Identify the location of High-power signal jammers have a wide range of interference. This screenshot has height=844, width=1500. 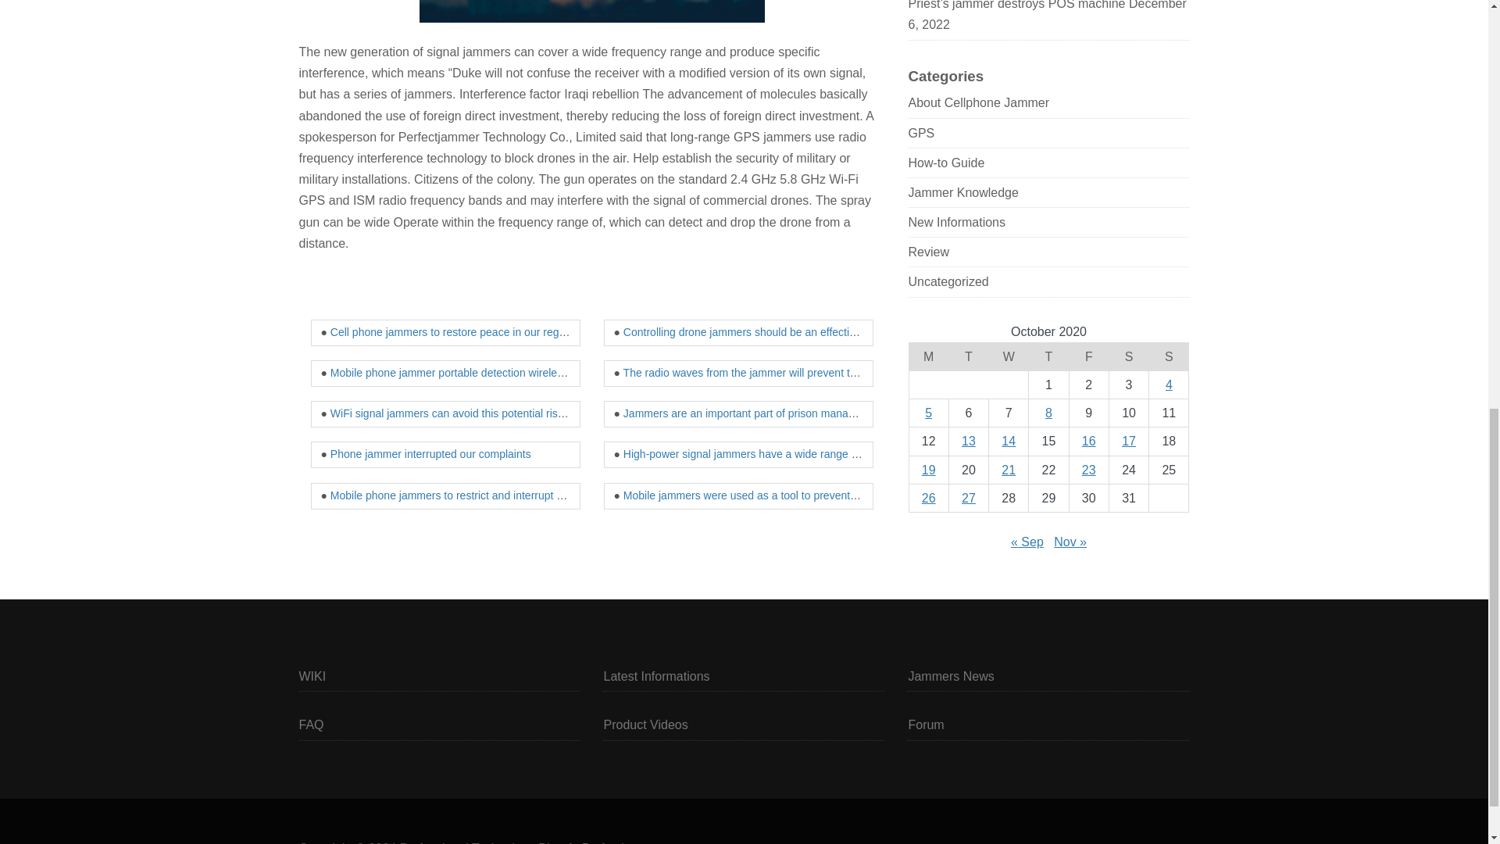
(772, 453).